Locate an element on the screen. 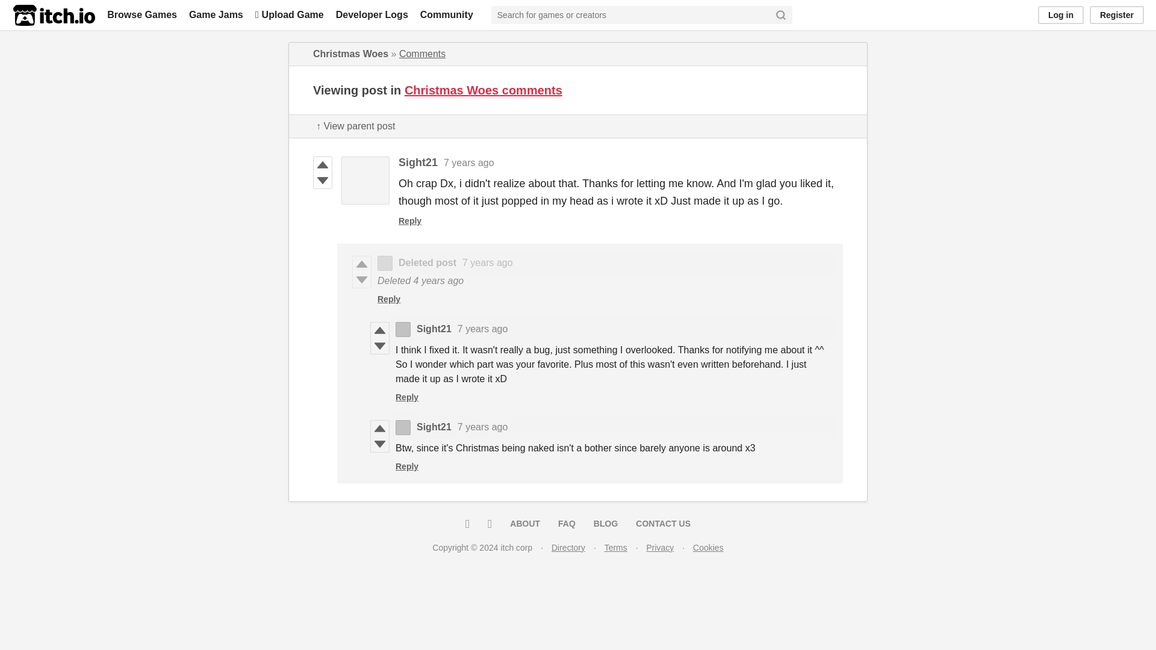 The image size is (1156, 650). Vote down is located at coordinates (379, 444).